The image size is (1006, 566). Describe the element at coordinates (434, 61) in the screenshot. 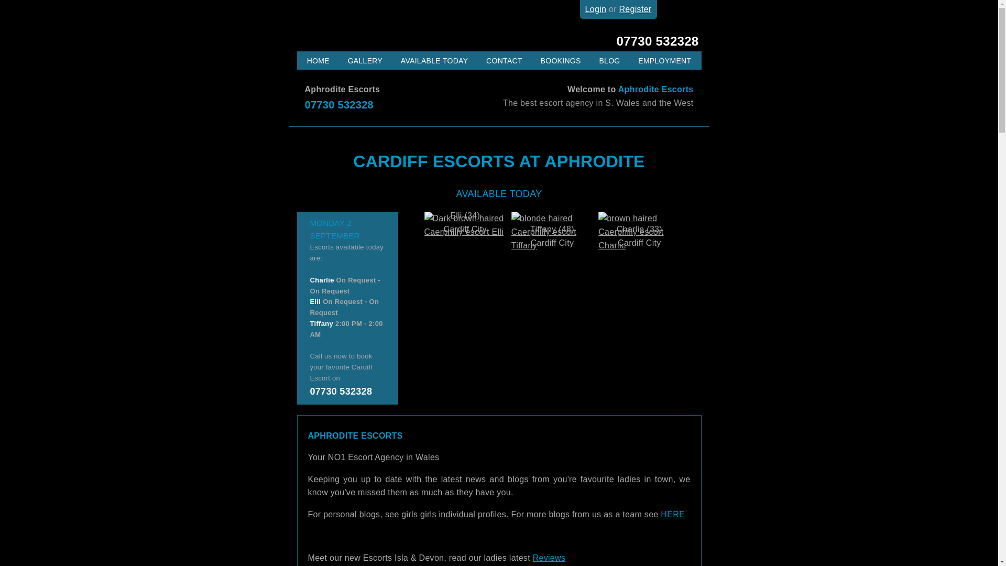

I see `AVAILABLE TODAY` at that location.